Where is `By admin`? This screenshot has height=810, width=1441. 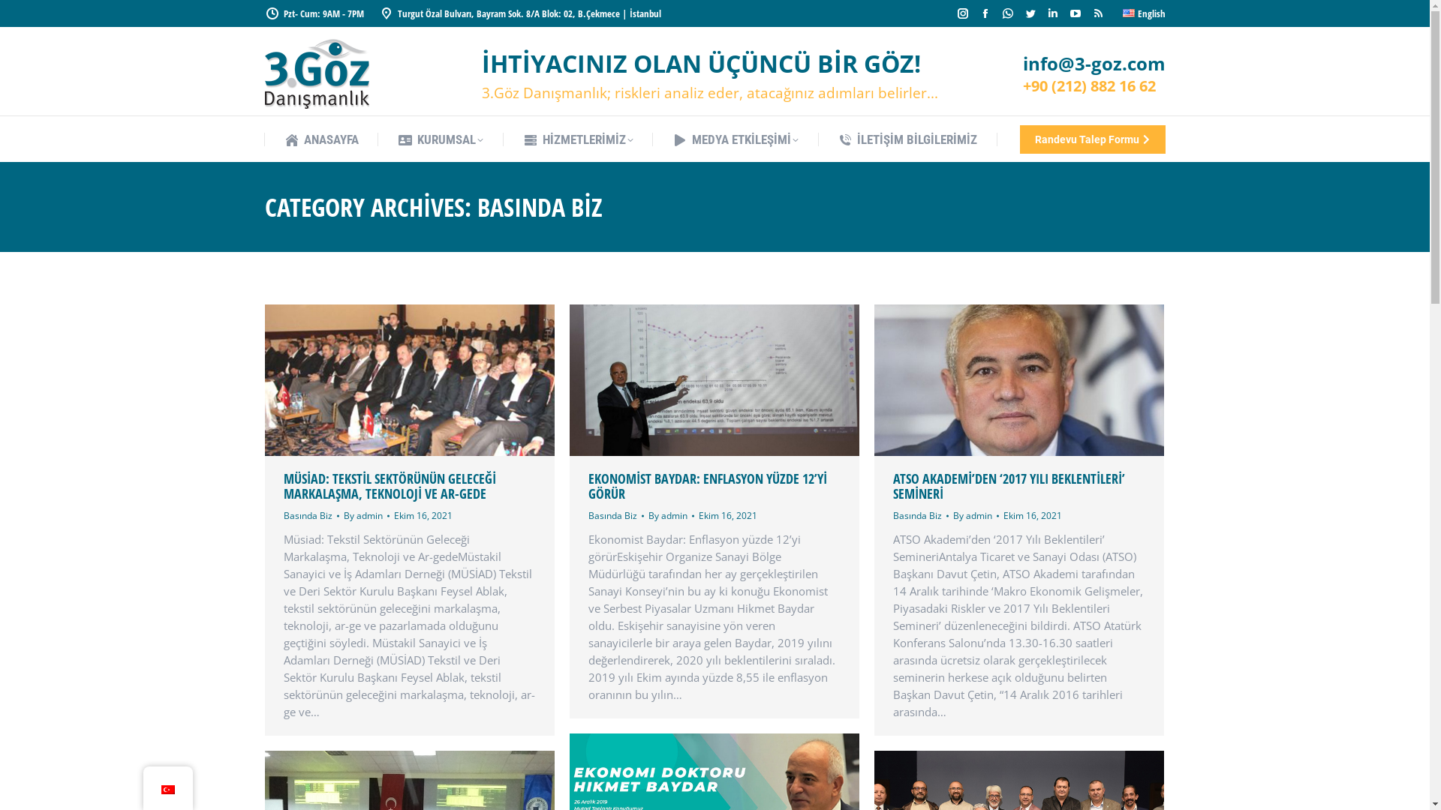 By admin is located at coordinates (976, 516).